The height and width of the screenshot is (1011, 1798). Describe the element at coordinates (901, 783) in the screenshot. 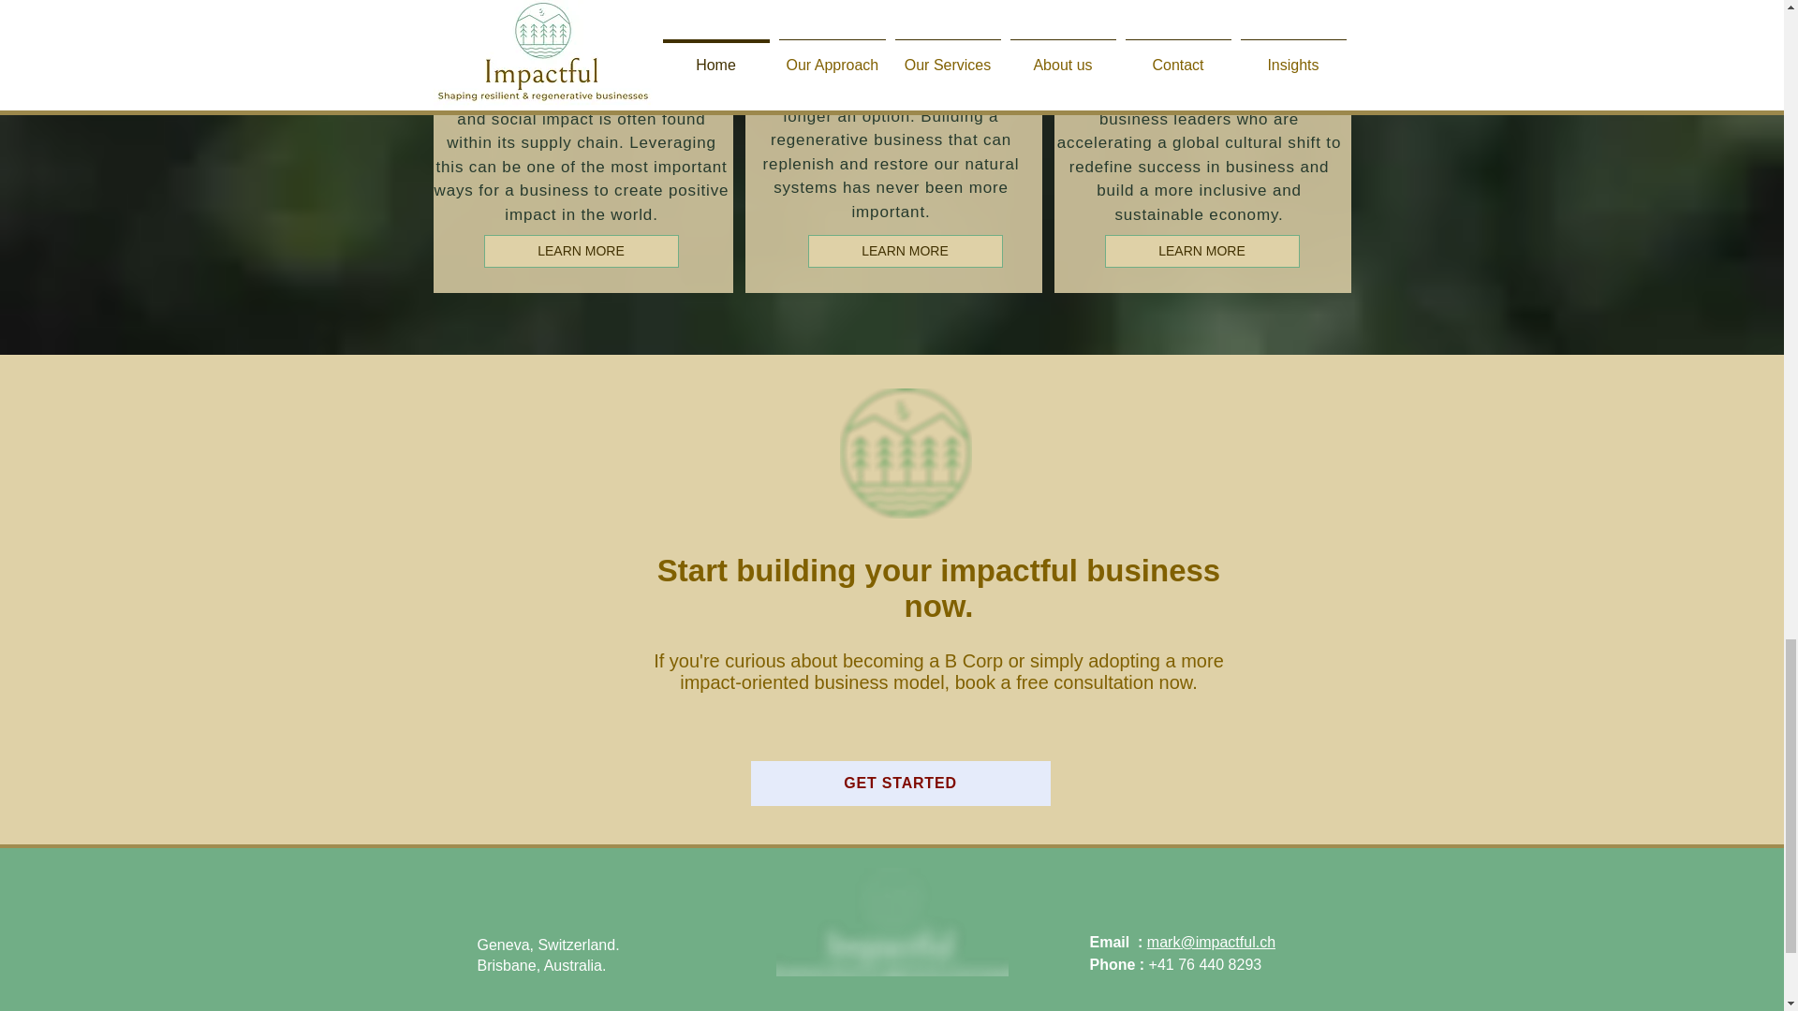

I see `GET STARTED` at that location.